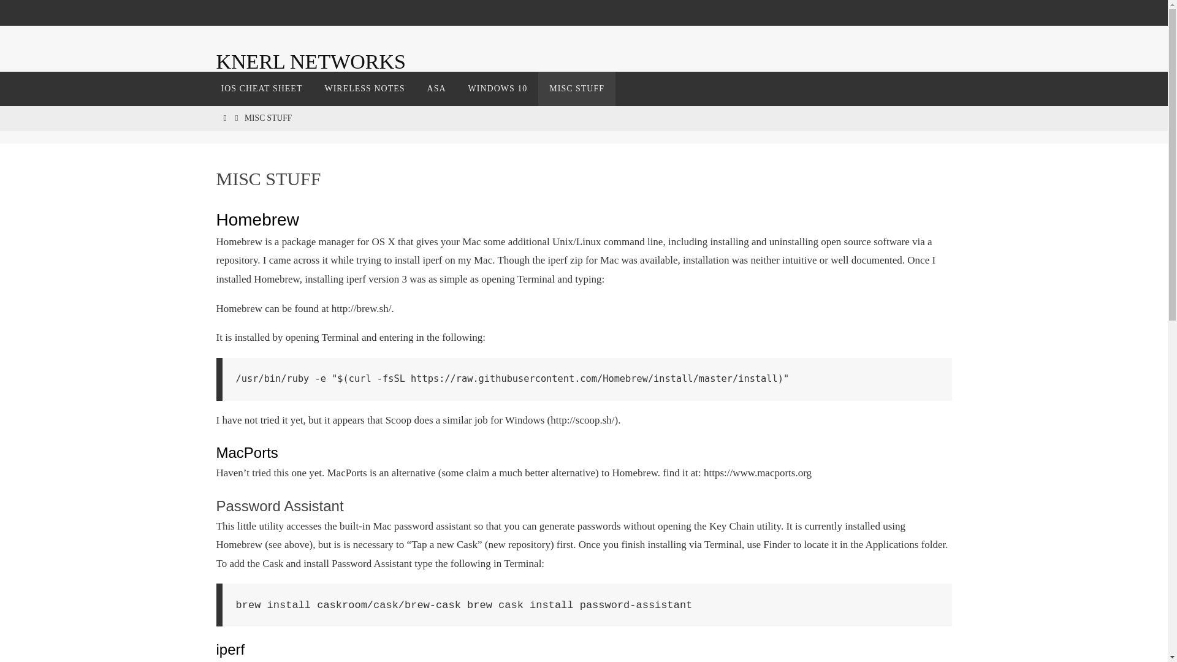  Describe the element at coordinates (576, 88) in the screenshot. I see `MISC STUFF` at that location.